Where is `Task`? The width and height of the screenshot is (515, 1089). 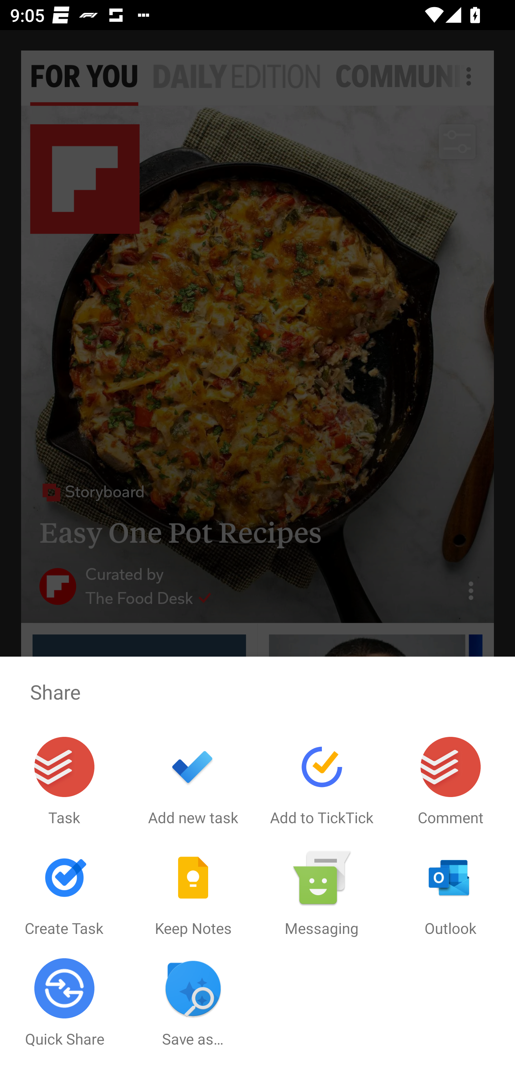
Task is located at coordinates (64, 782).